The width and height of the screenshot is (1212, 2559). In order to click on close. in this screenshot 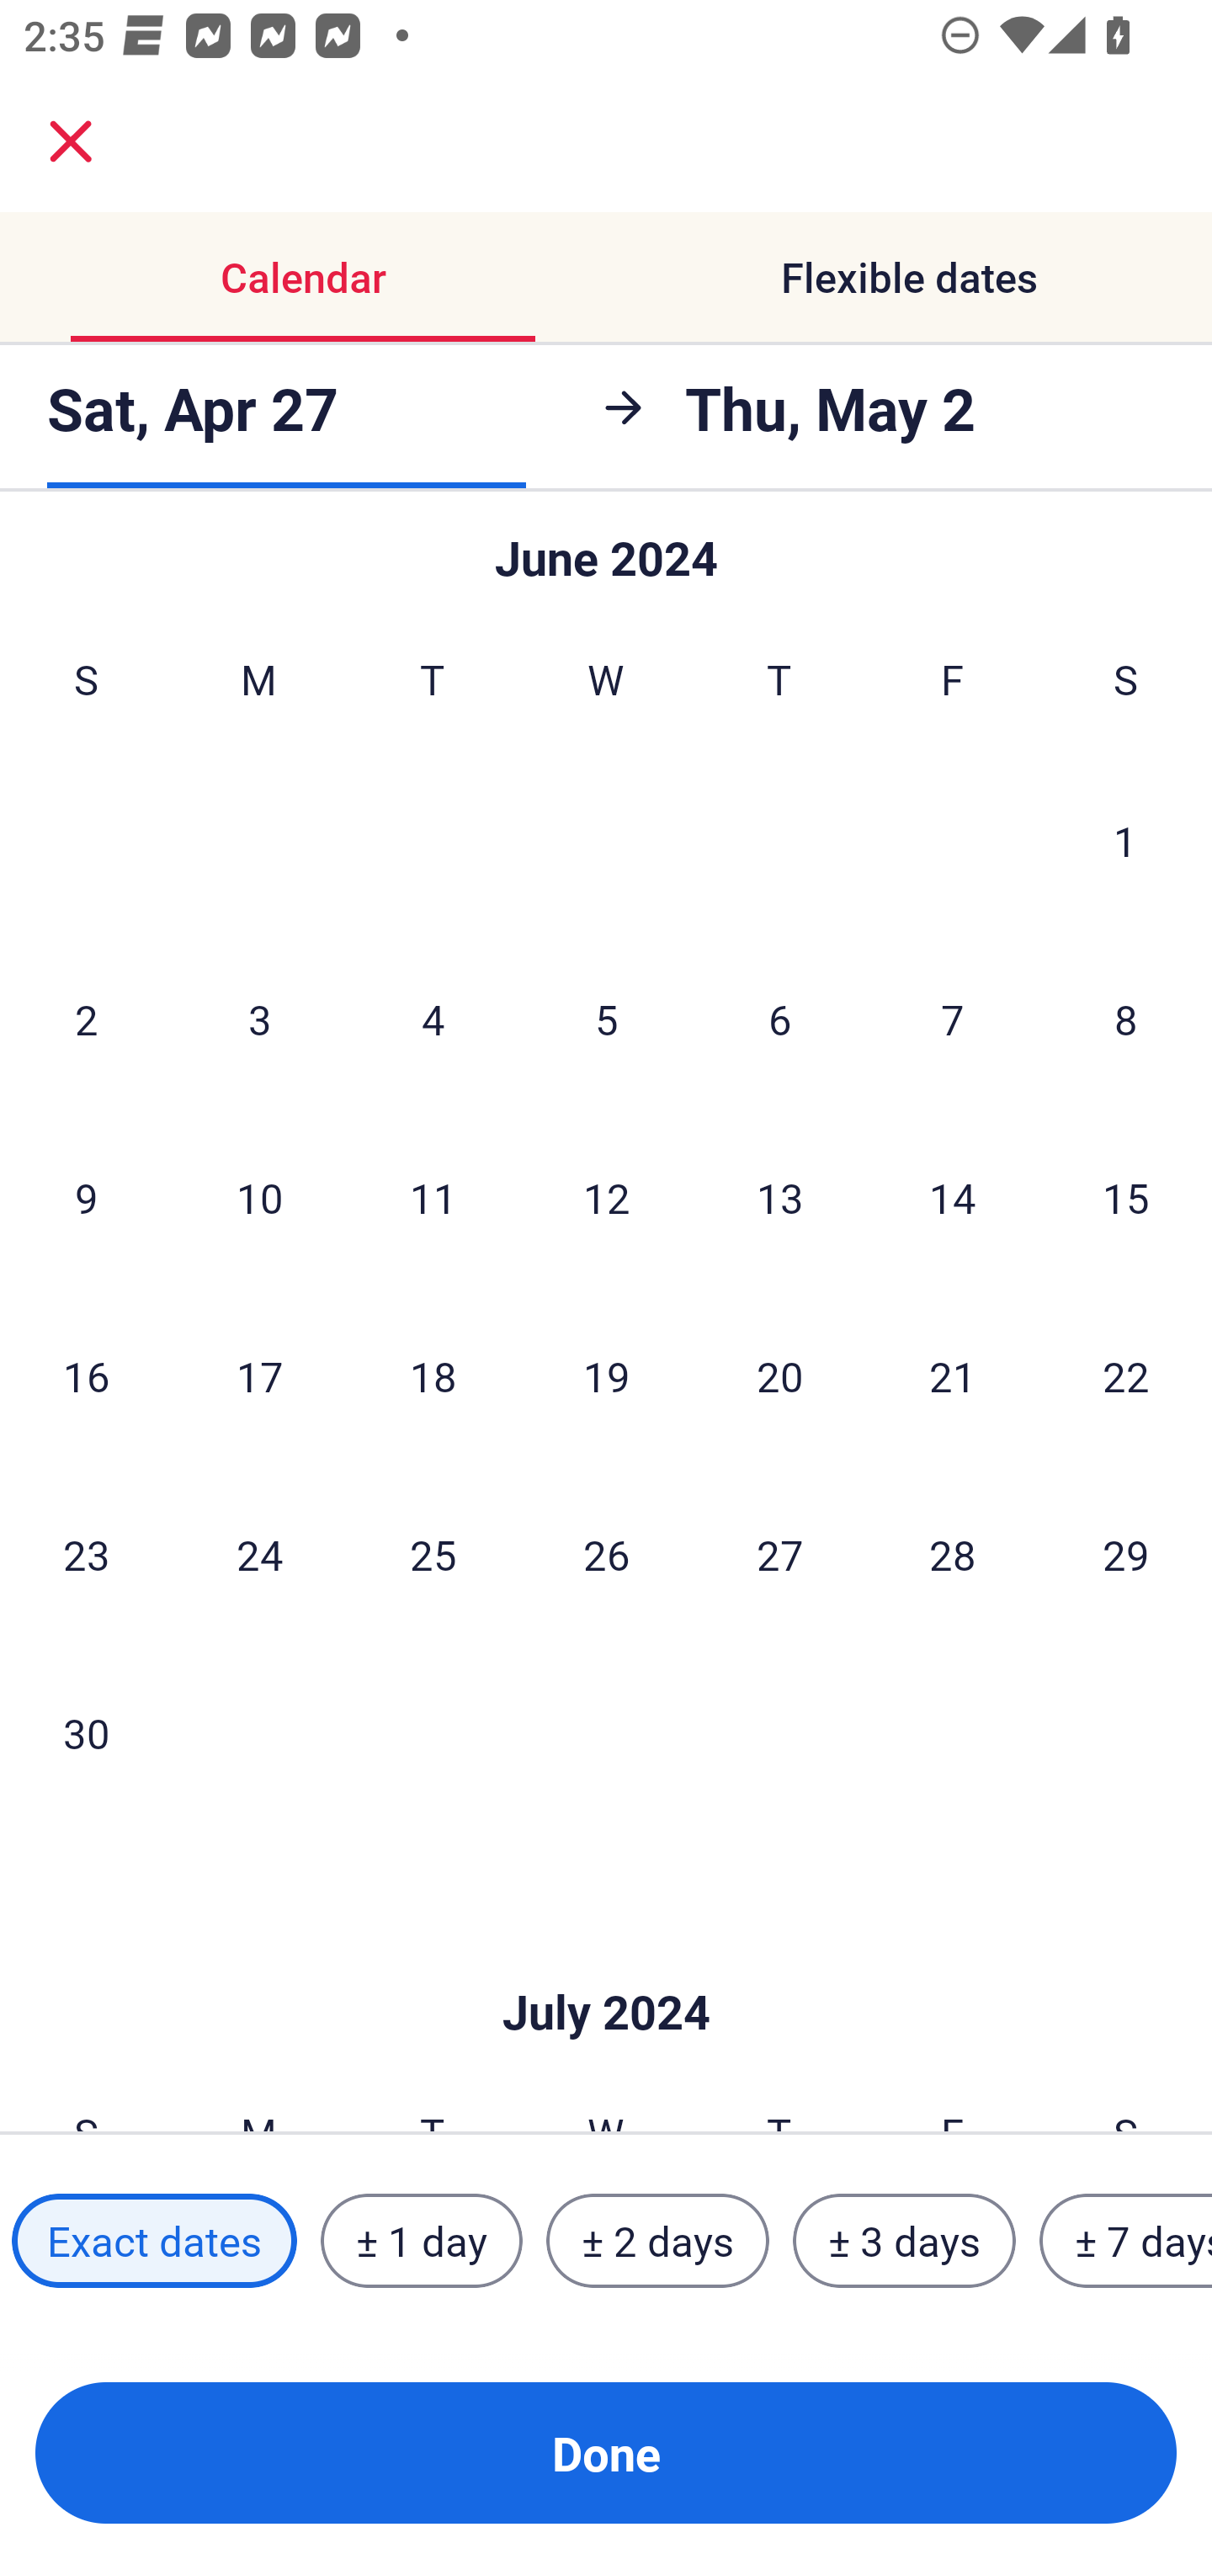, I will do `click(71, 141)`.